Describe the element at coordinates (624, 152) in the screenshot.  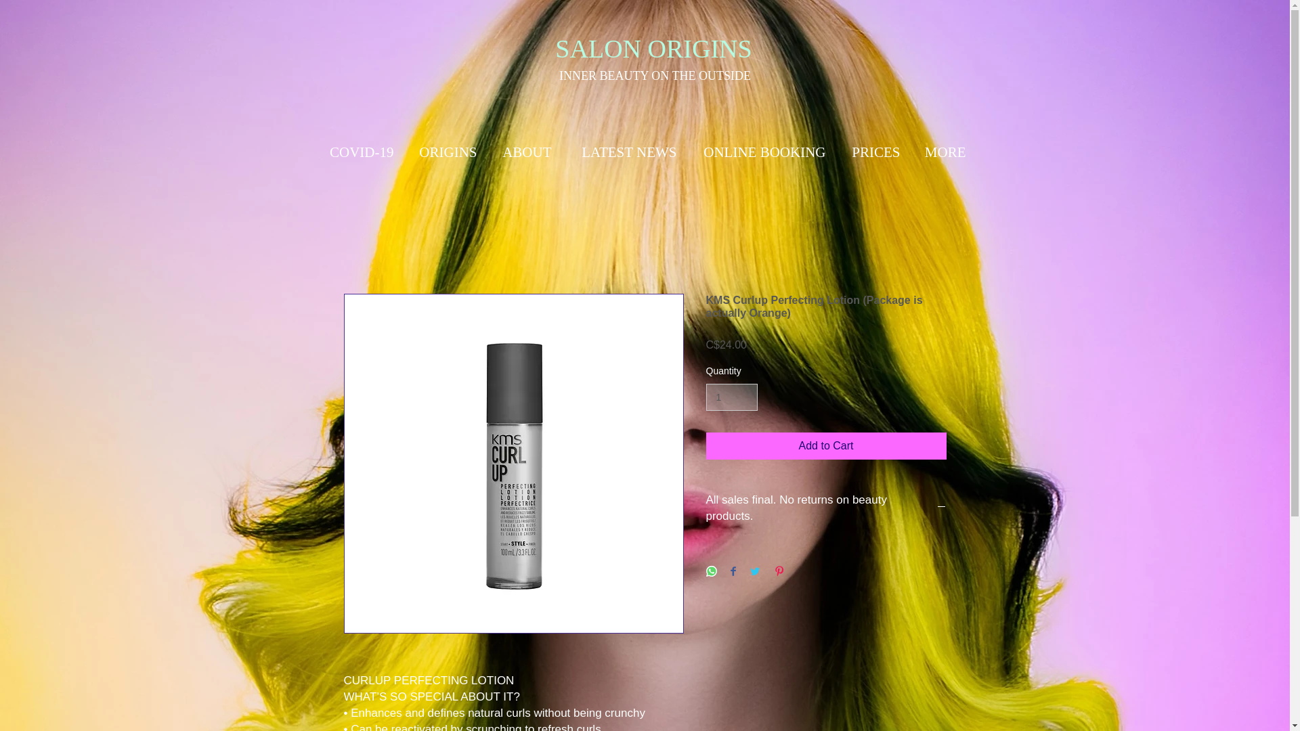
I see `LATEST NEWS` at that location.